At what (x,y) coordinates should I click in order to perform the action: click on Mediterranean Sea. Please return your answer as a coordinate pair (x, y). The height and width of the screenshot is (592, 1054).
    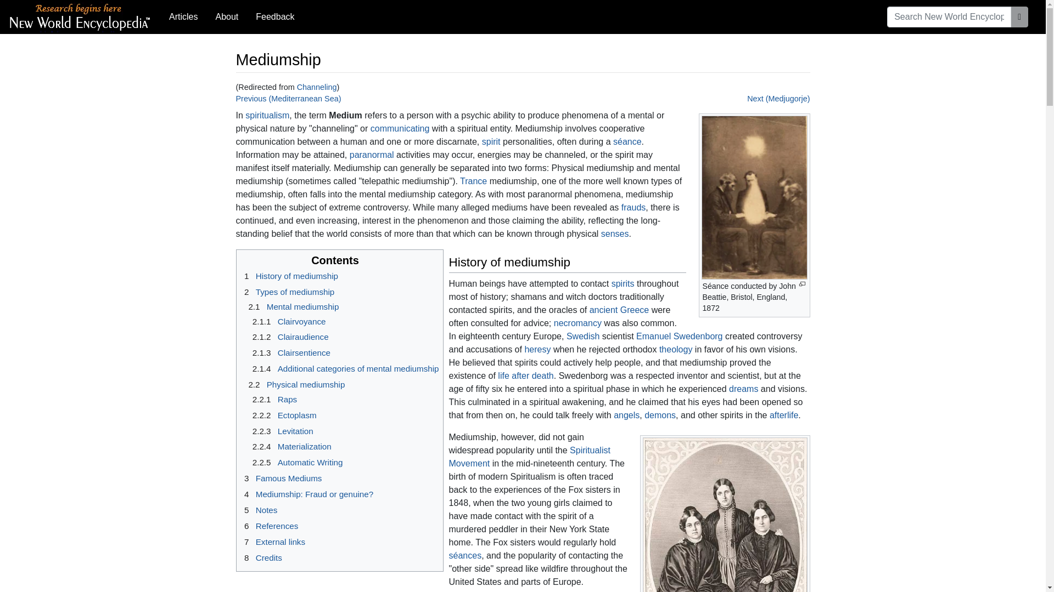
    Looking at the image, I should click on (289, 98).